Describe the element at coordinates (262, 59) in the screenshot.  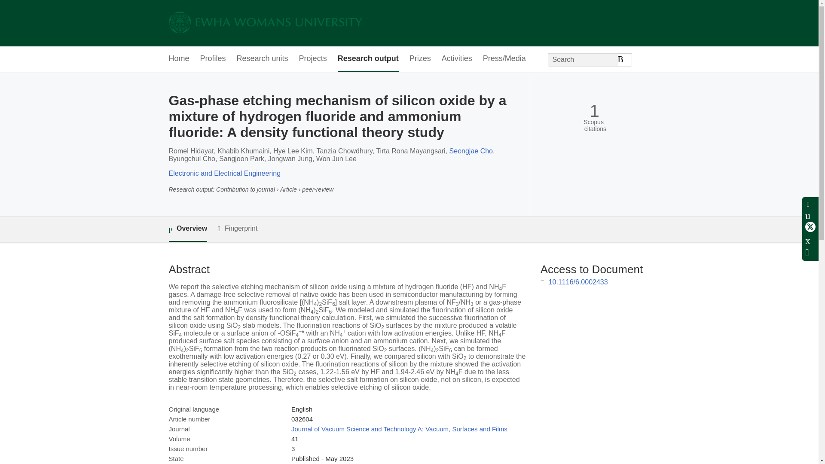
I see `Research units` at that location.